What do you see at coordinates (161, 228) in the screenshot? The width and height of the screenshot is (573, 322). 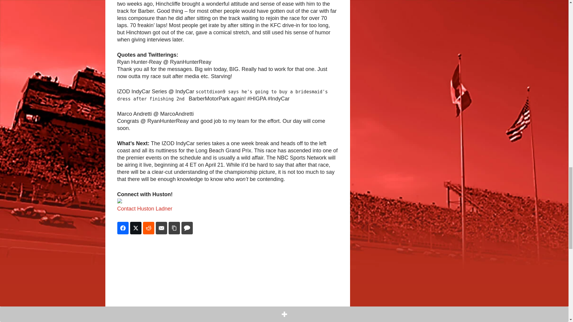 I see `Share on Email` at bounding box center [161, 228].